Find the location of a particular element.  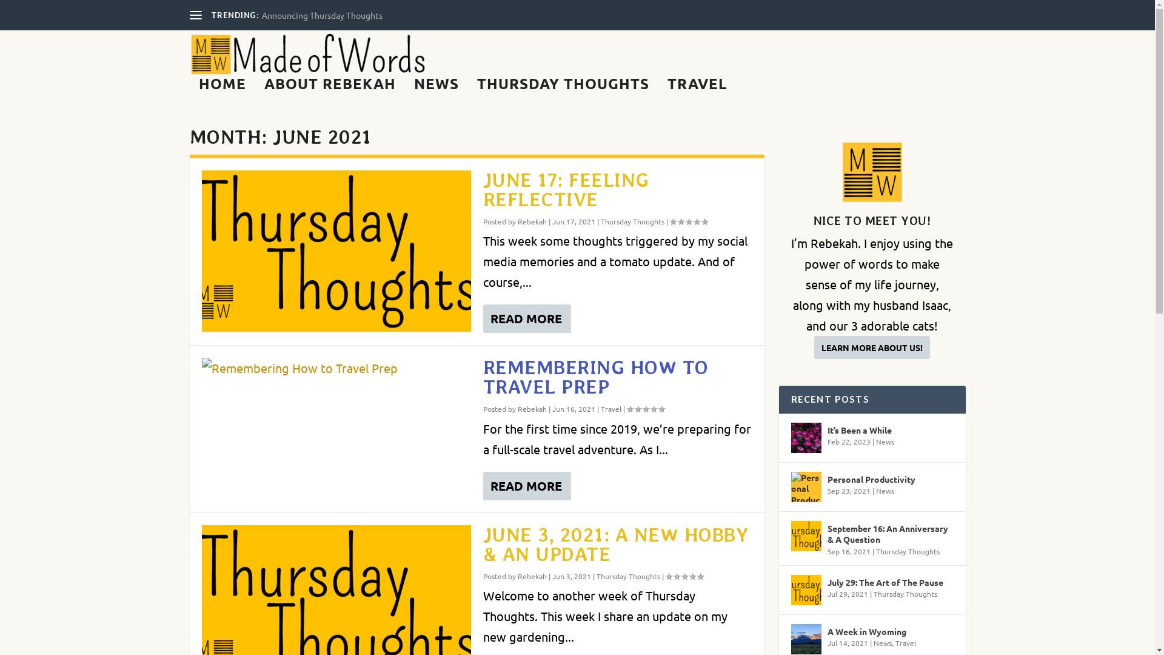

Thursday Thoughts is located at coordinates (907, 551).